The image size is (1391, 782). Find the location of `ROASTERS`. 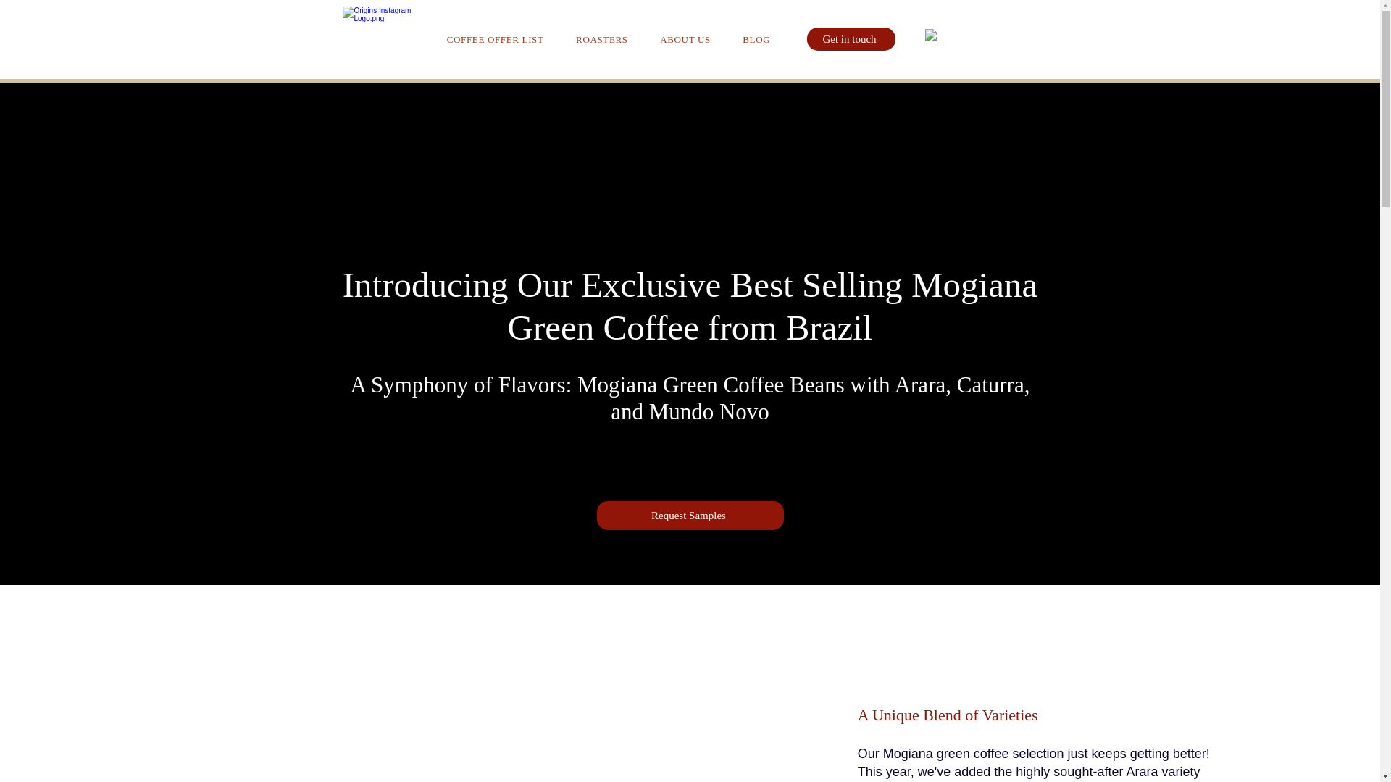

ROASTERS is located at coordinates (602, 39).